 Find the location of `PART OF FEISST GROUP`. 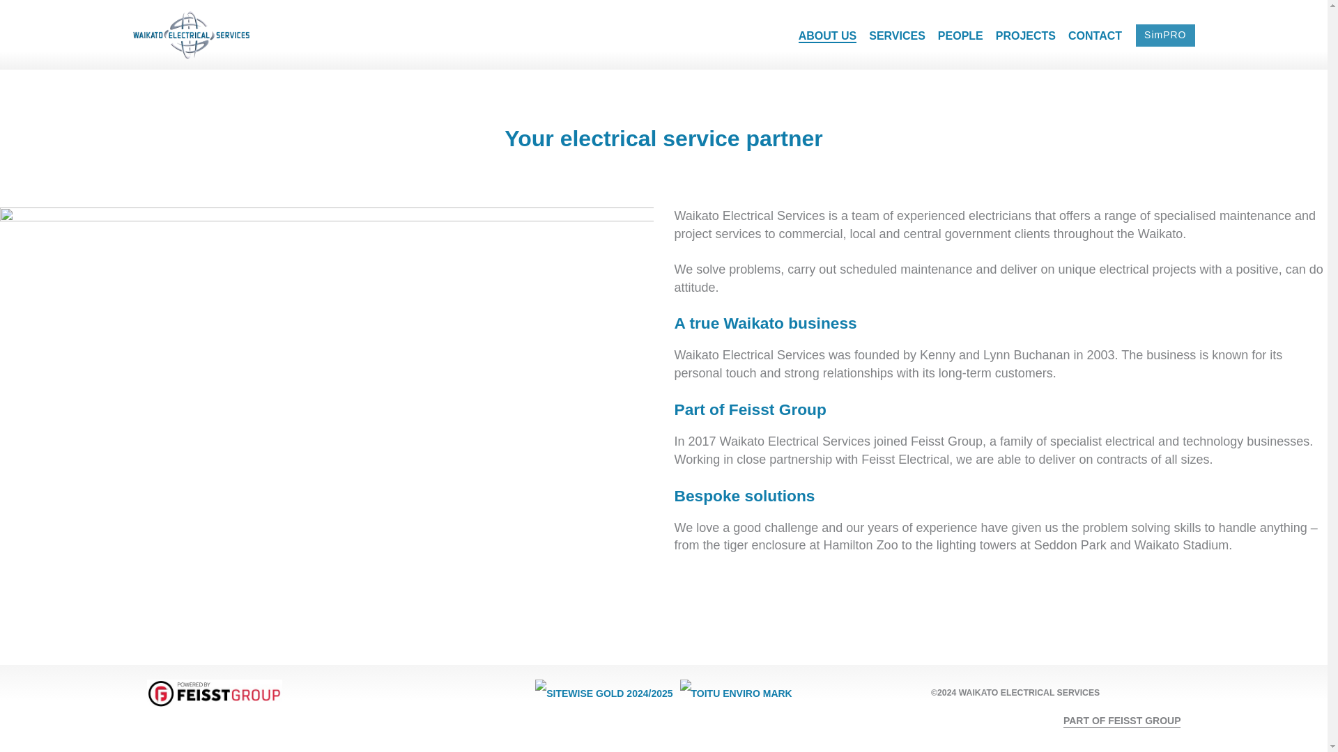

PART OF FEISST GROUP is located at coordinates (1122, 721).